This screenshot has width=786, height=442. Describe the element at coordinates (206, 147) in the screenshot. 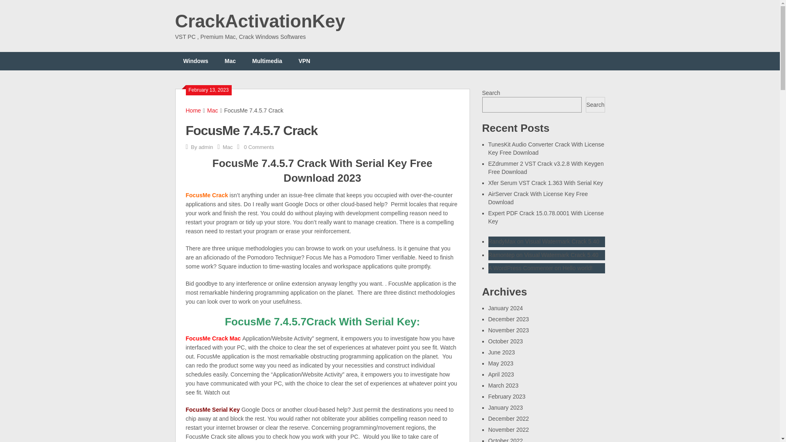

I see `Posts by admin` at that location.